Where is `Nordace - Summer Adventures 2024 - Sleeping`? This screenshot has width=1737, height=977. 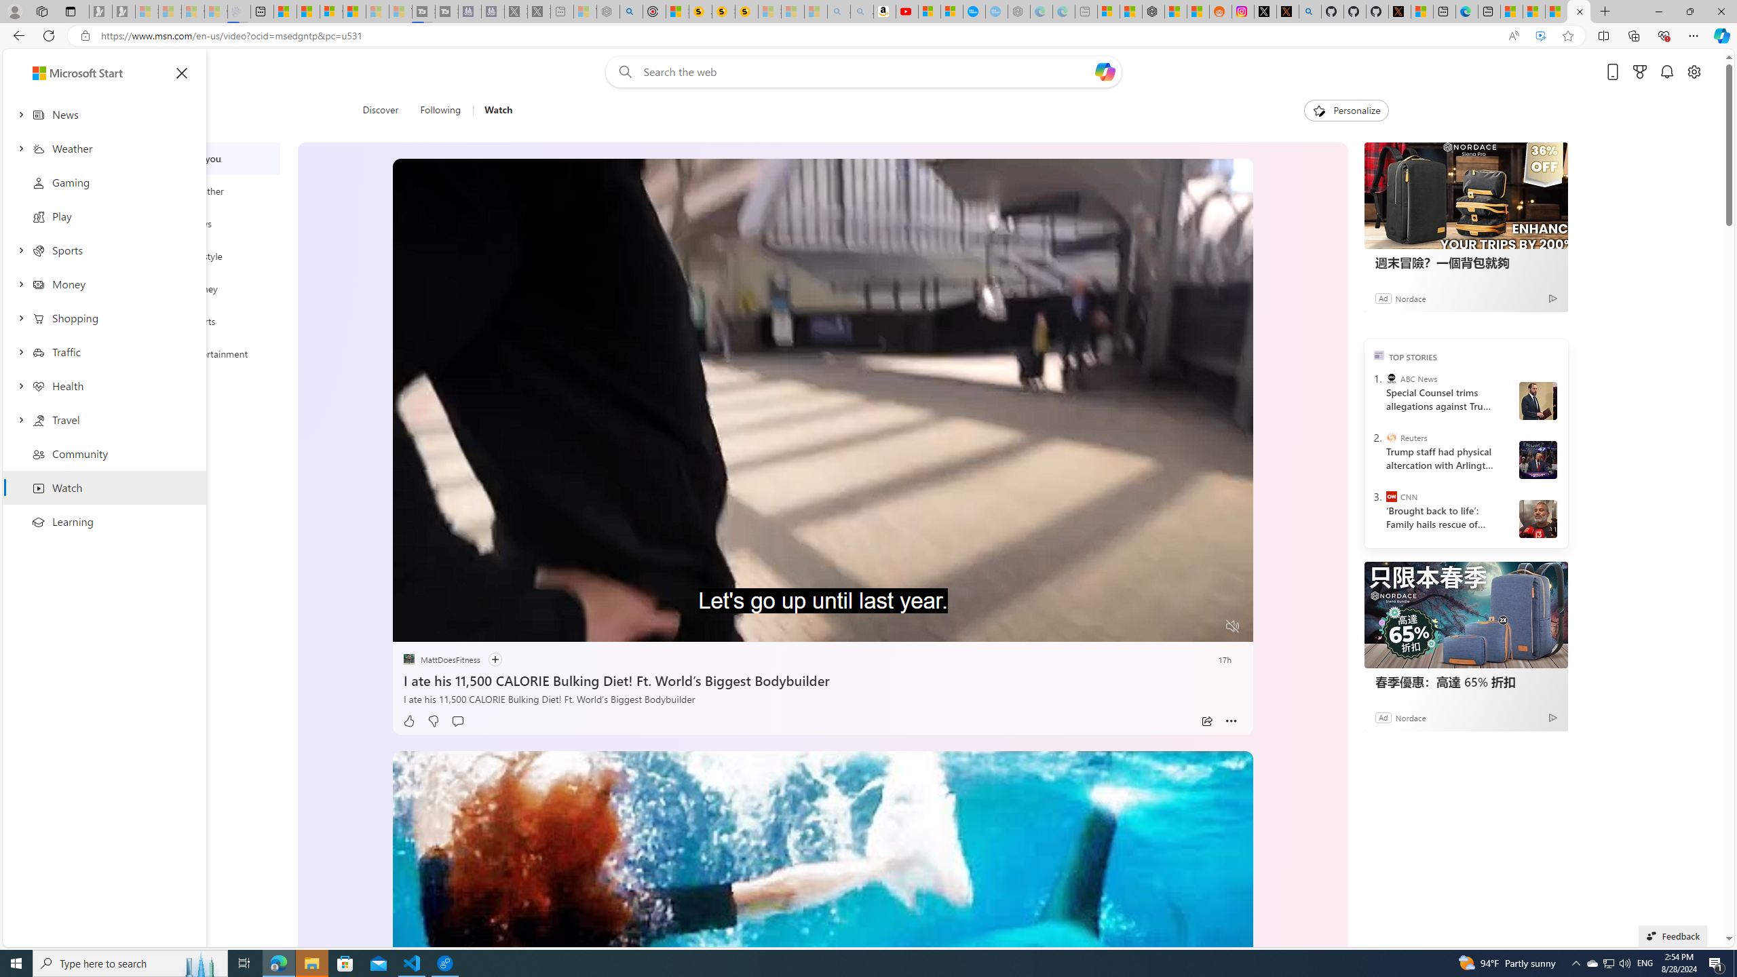 Nordace - Summer Adventures 2024 - Sleeping is located at coordinates (608, 12).